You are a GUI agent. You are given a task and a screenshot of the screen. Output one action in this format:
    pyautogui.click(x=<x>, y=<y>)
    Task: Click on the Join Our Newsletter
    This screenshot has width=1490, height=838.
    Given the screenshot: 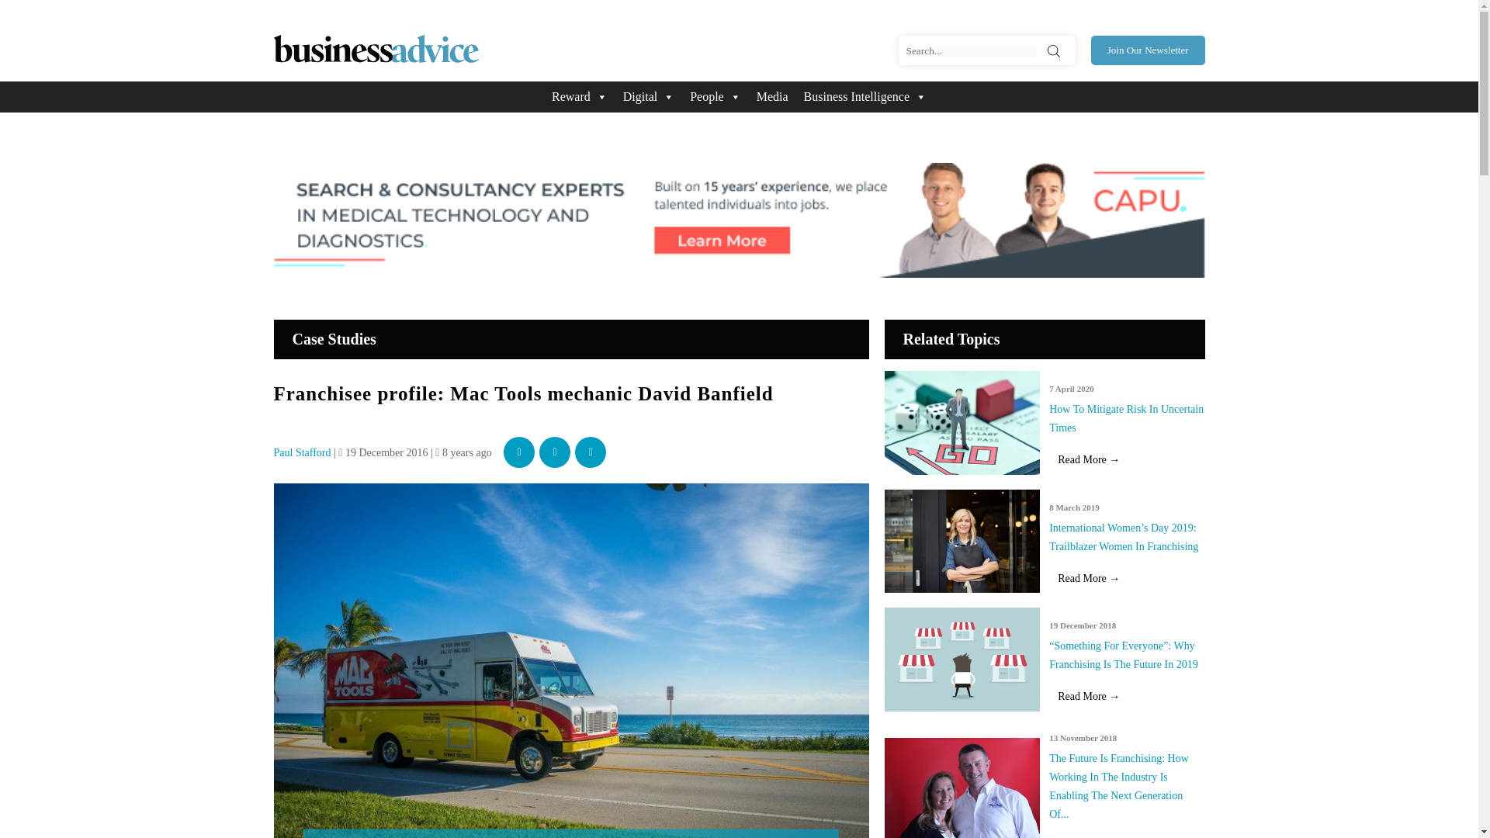 What is the action you would take?
    pyautogui.click(x=1148, y=50)
    